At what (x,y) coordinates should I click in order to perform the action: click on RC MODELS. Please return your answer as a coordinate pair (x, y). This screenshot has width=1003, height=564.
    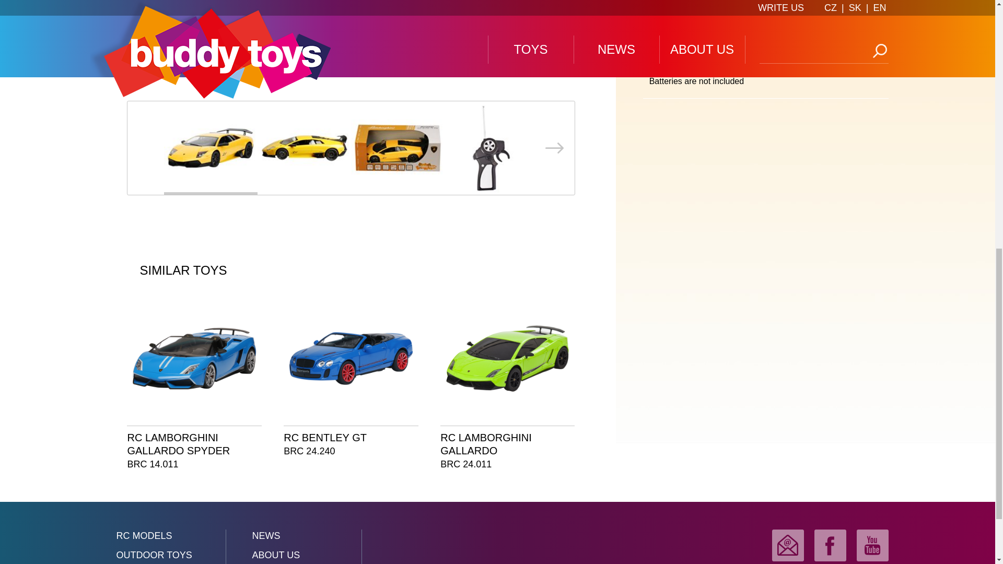
    Looking at the image, I should click on (157, 538).